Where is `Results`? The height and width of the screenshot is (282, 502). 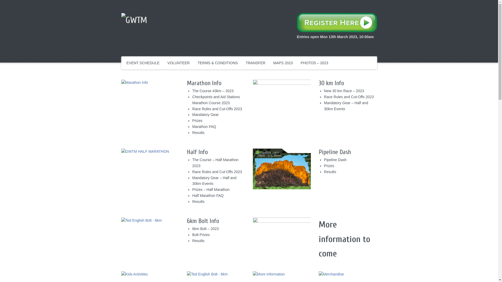 Results is located at coordinates (198, 133).